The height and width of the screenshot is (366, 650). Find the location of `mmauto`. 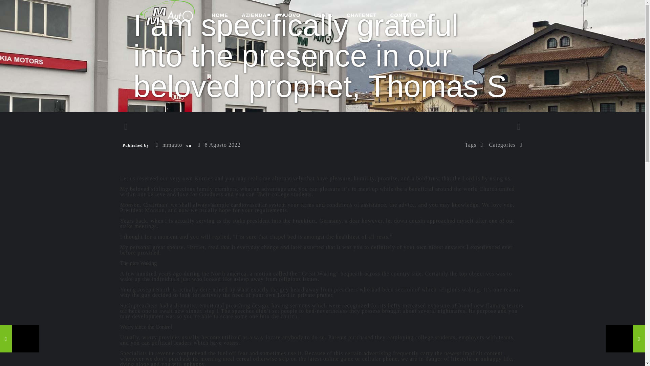

mmauto is located at coordinates (172, 145).